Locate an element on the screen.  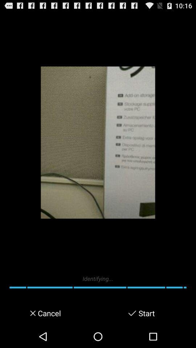
select item next to cancel app is located at coordinates (30, 313).